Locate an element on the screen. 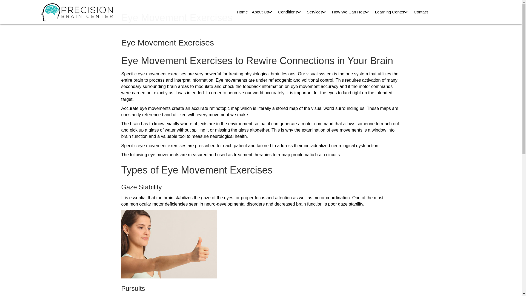 Image resolution: width=526 pixels, height=296 pixels. Precision Brain Center Horizontal Layout-resized is located at coordinates (77, 12).